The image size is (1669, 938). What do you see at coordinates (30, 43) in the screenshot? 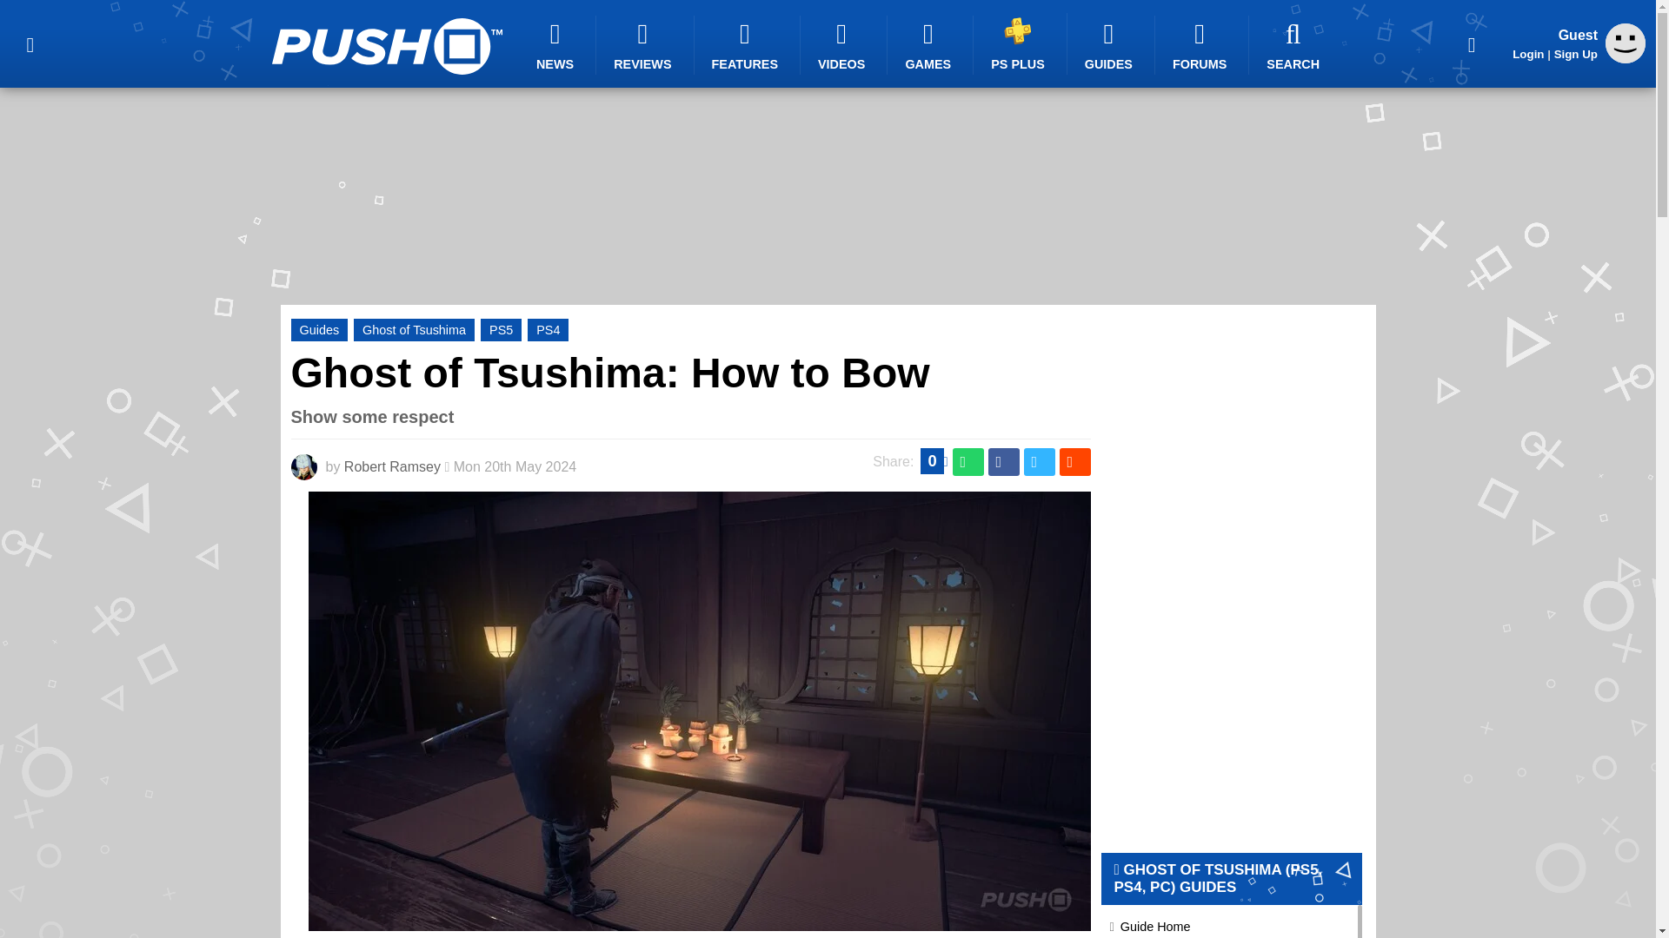
I see `Menu` at bounding box center [30, 43].